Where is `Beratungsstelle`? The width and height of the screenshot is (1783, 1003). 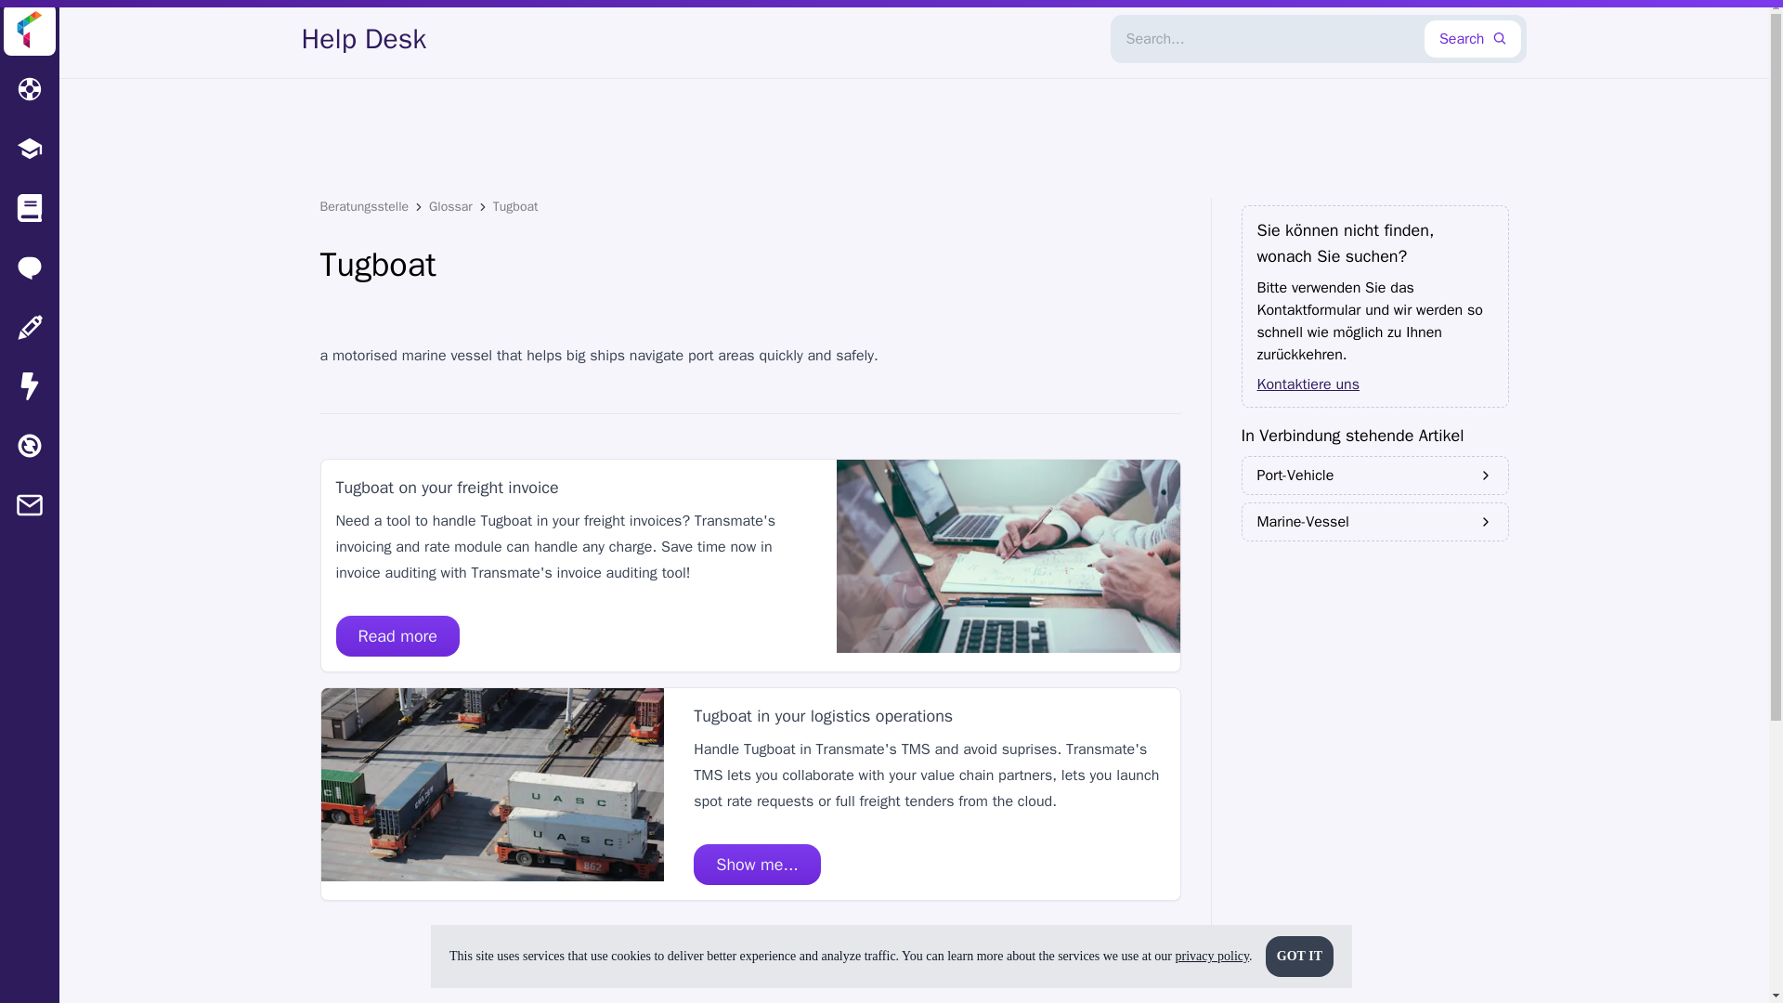 Beratungsstelle is located at coordinates (363, 206).